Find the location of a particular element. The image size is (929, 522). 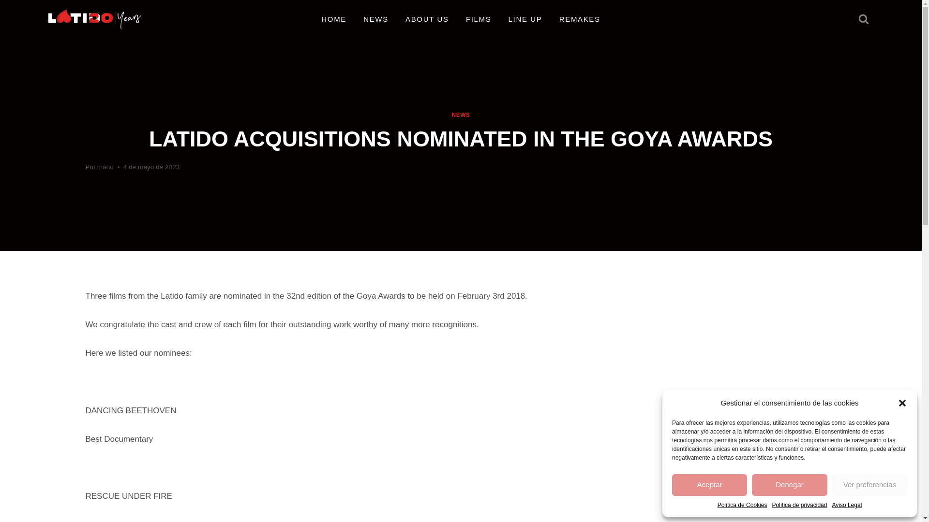

NEWS is located at coordinates (376, 19).